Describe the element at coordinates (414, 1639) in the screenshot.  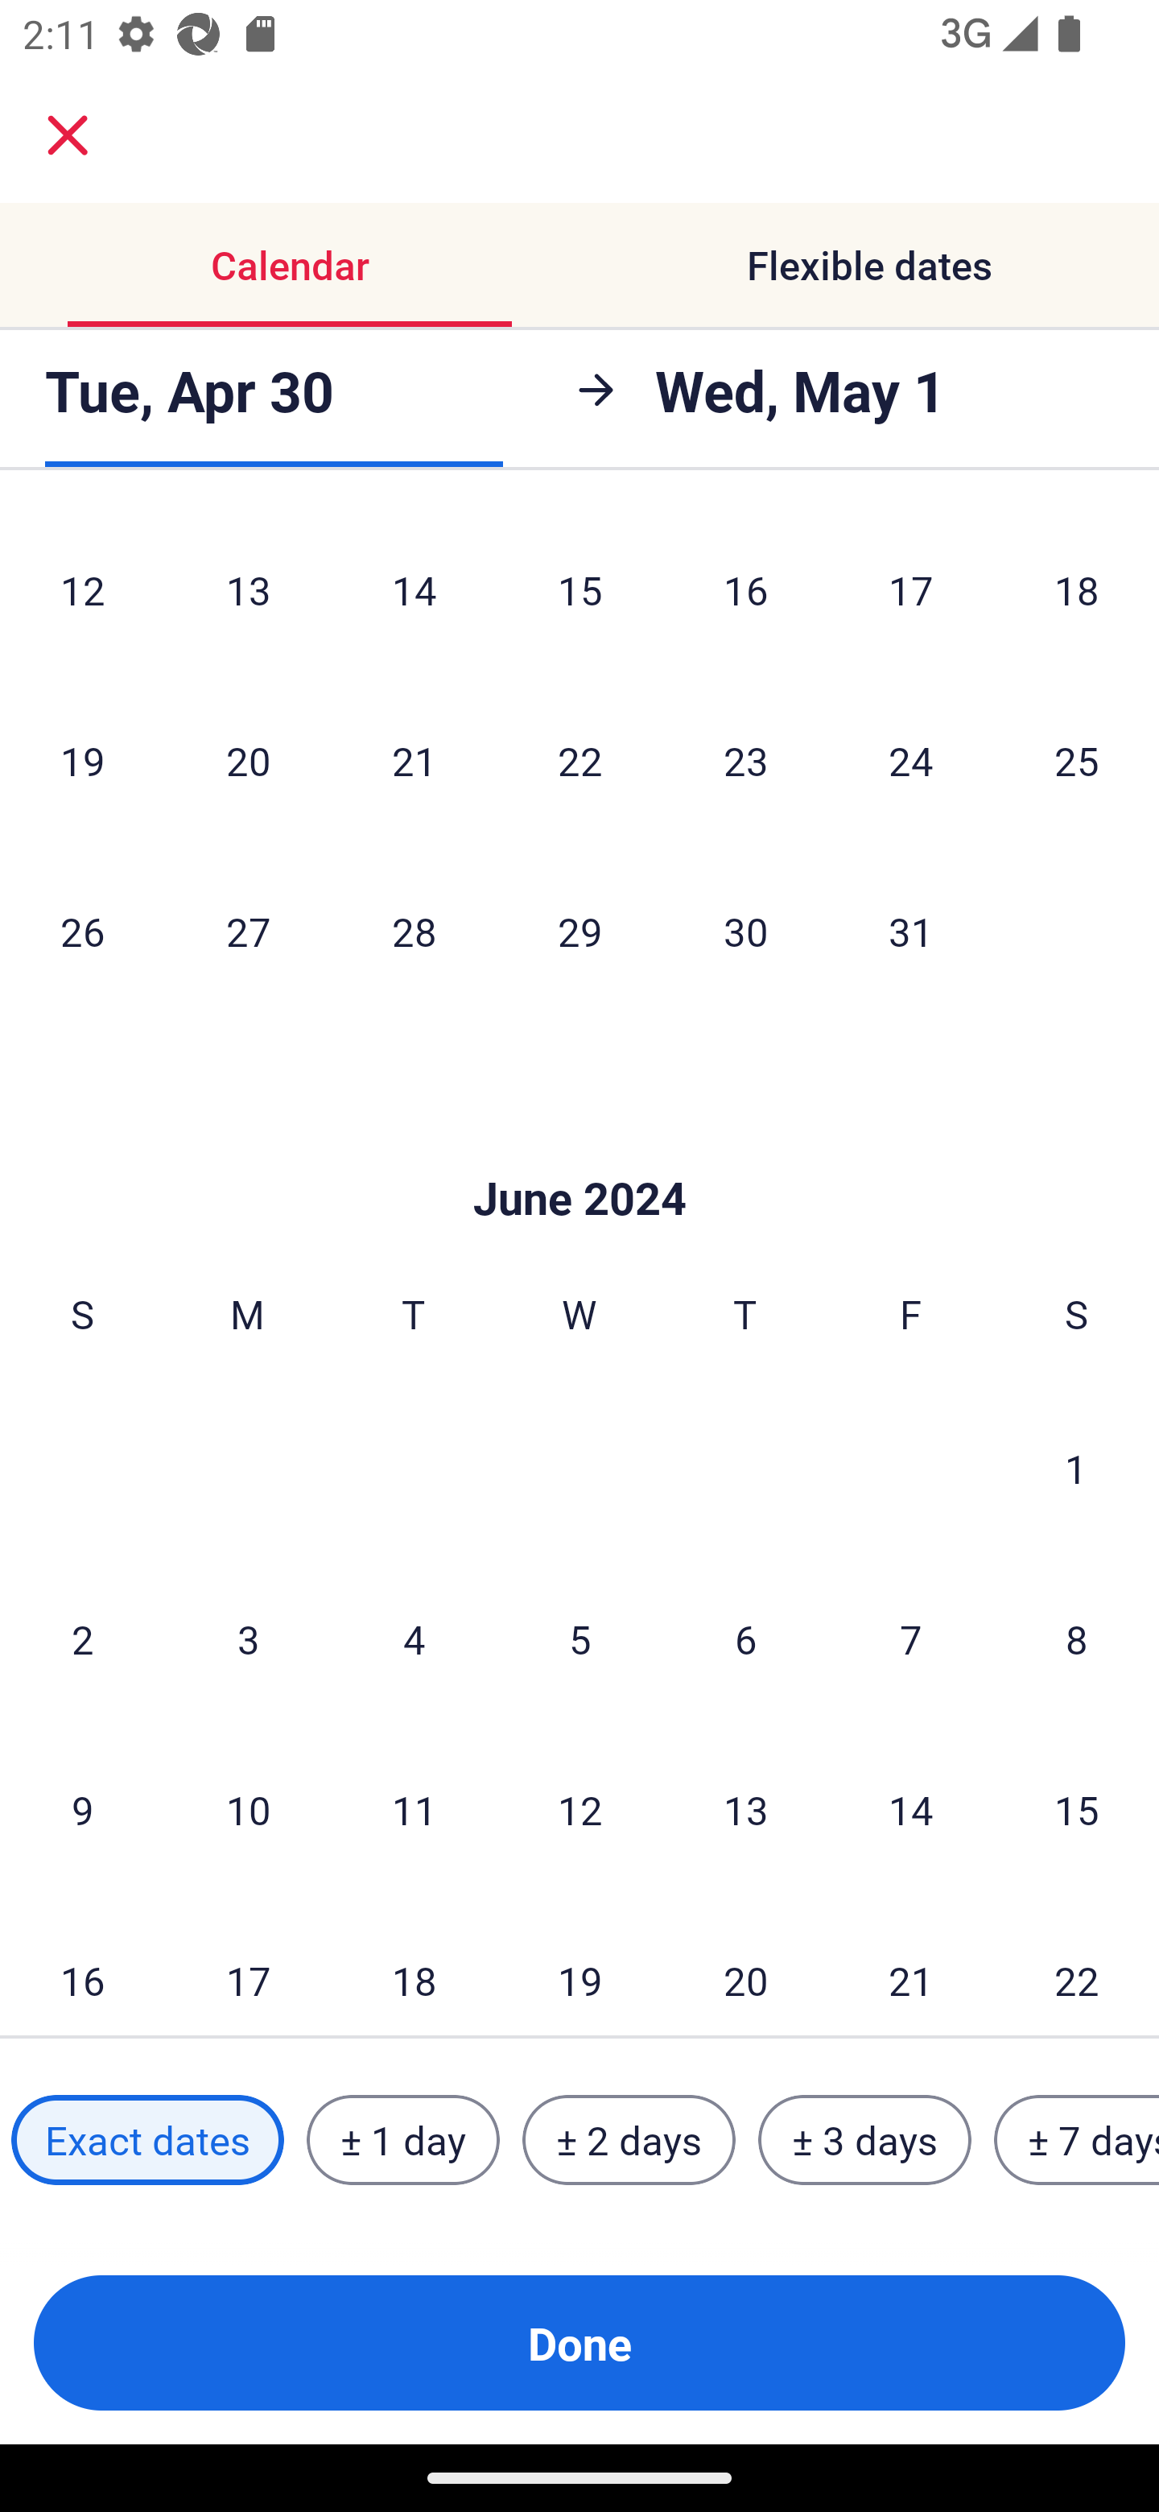
I see `4 Tuesday, June 4, 2024` at that location.